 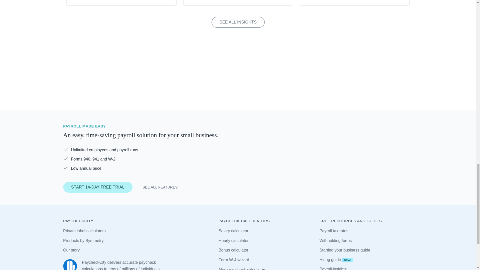 I want to click on Hiring guide new!, so click(x=336, y=259).